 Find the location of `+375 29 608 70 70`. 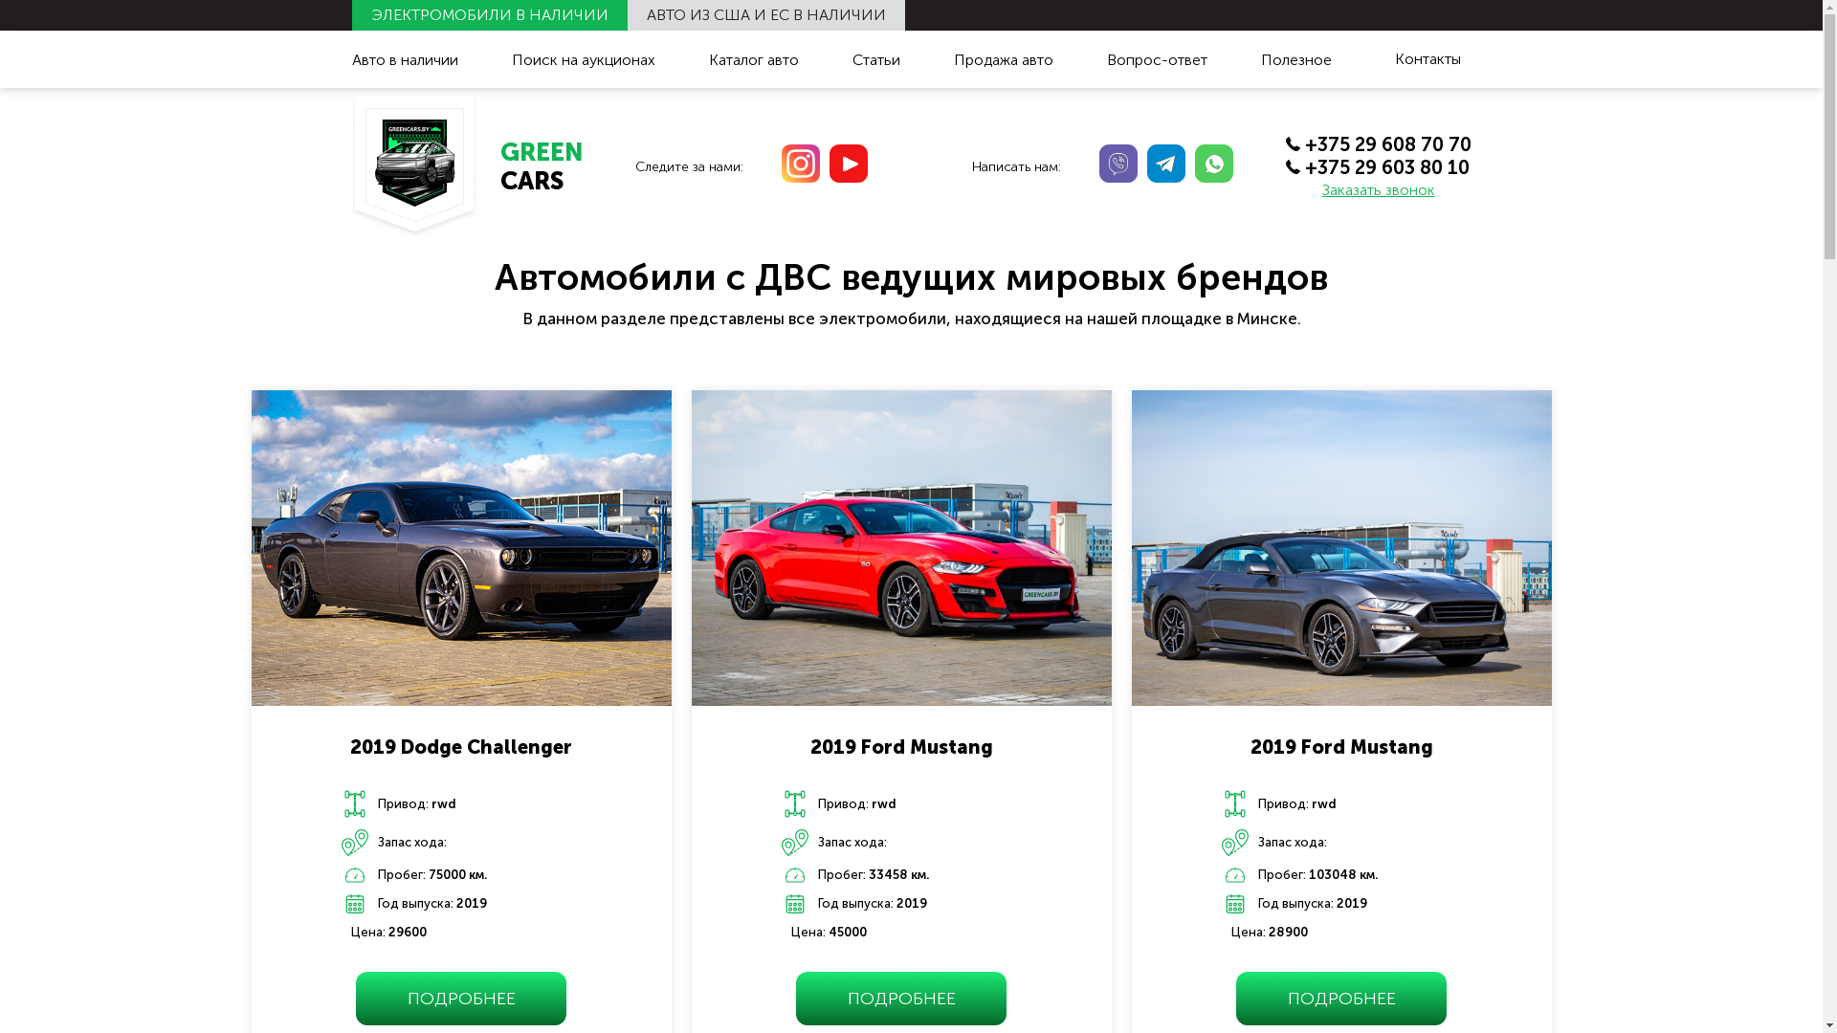

+375 29 608 70 70 is located at coordinates (1379, 143).